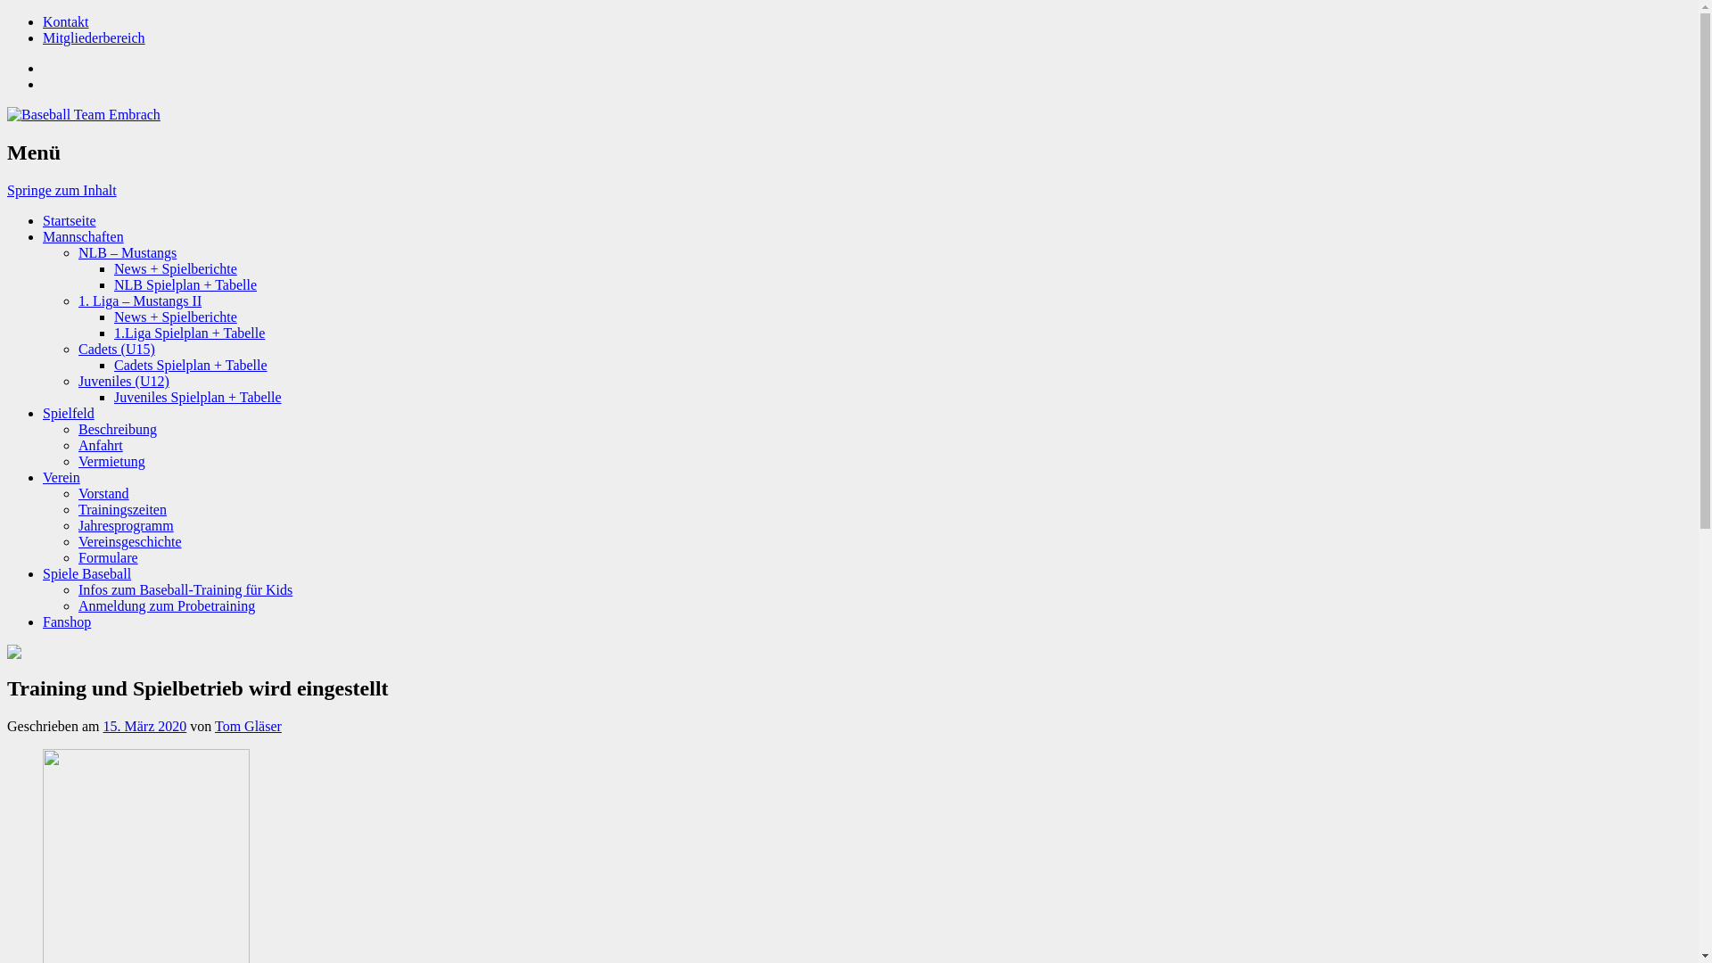 Image resolution: width=1712 pixels, height=963 pixels. I want to click on Trainingszeiten, so click(123, 510).